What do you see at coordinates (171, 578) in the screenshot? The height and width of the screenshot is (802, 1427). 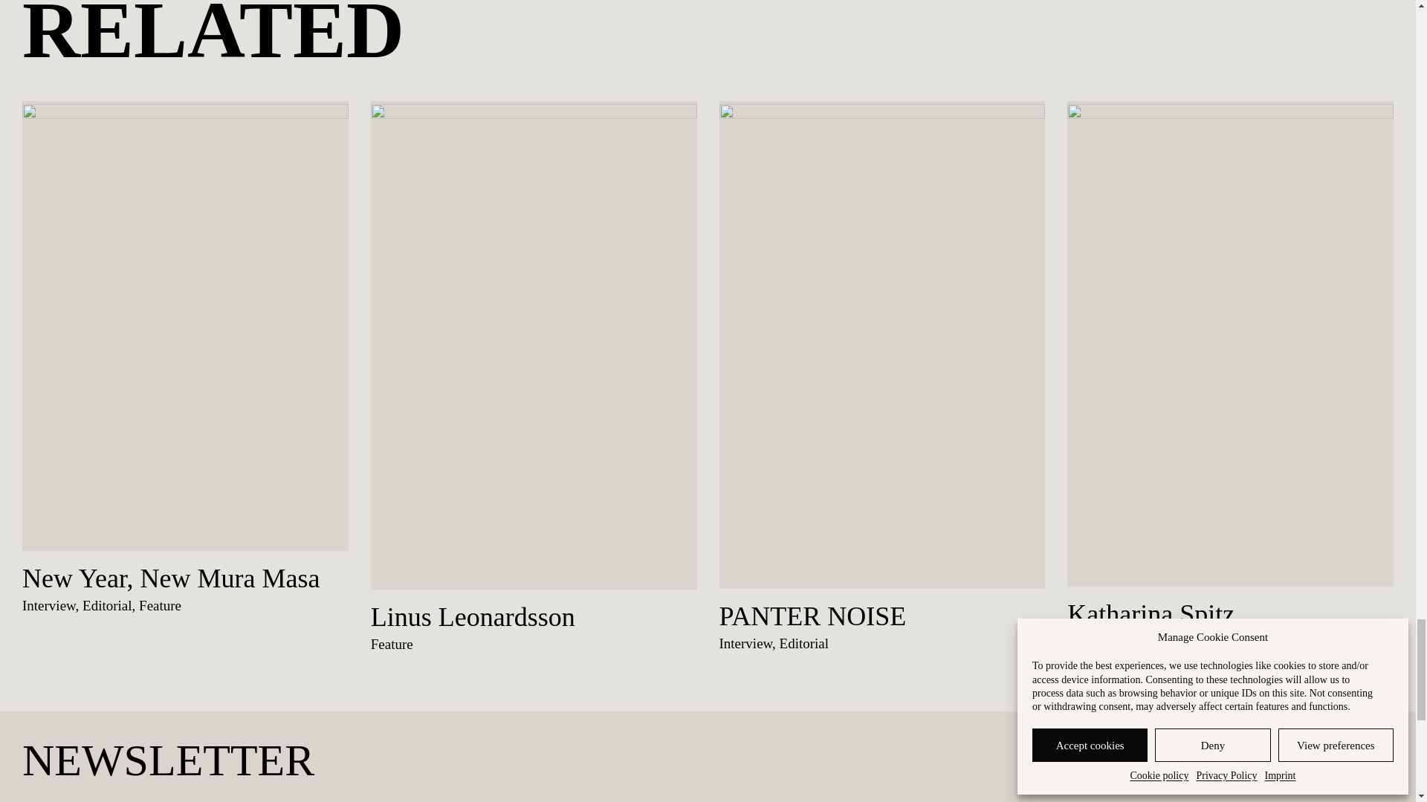 I see `New Year, New Mura Masa` at bounding box center [171, 578].